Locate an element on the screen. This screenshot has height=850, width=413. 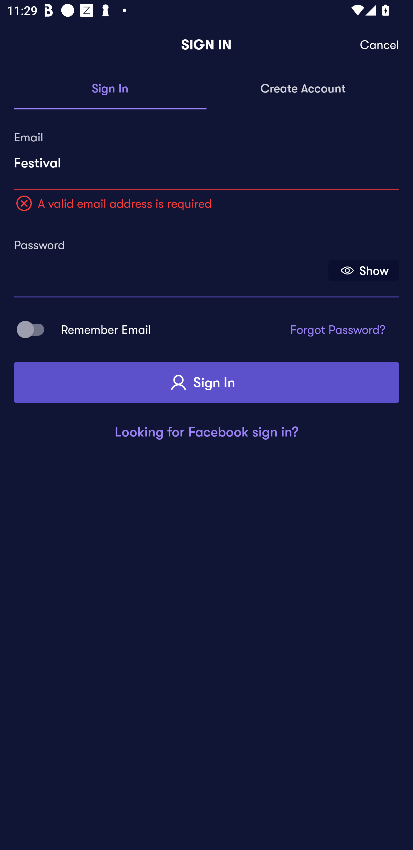
Password is located at coordinates (170, 267).